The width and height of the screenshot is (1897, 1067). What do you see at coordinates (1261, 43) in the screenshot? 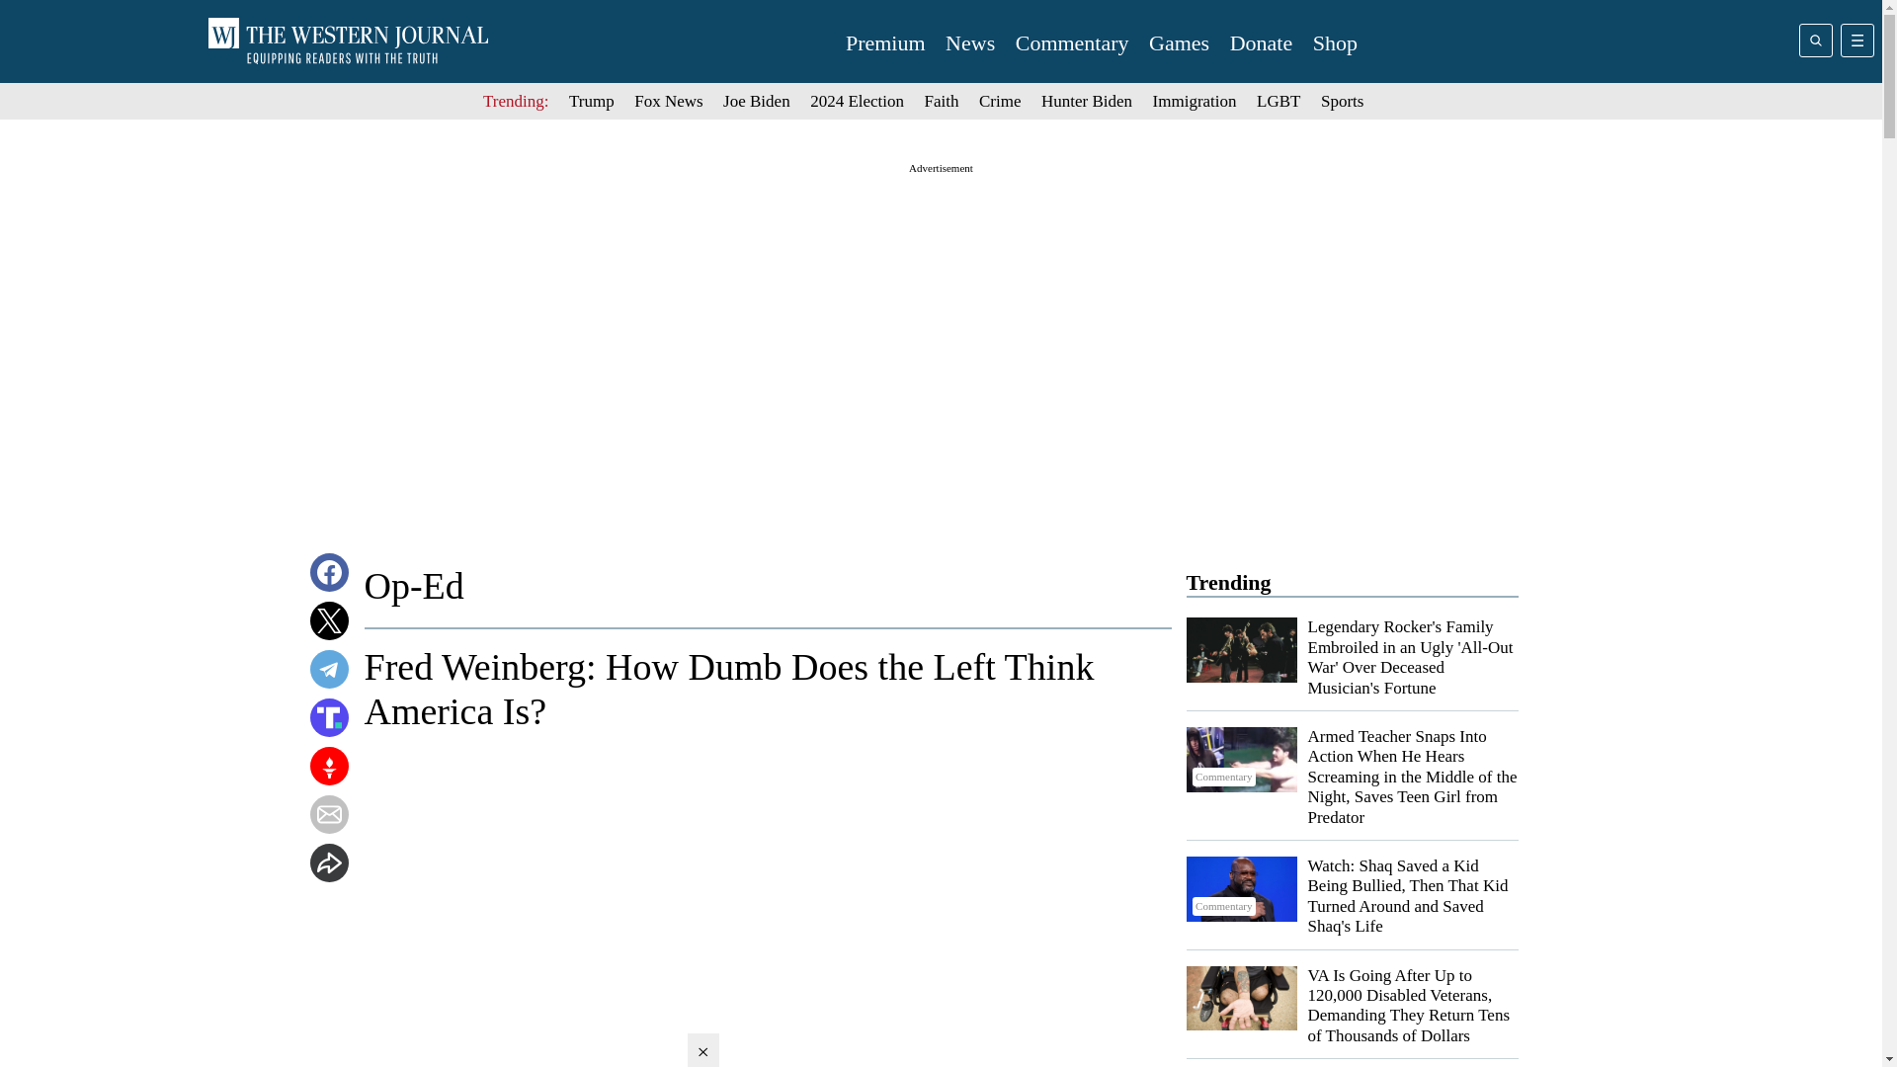
I see `Donate` at bounding box center [1261, 43].